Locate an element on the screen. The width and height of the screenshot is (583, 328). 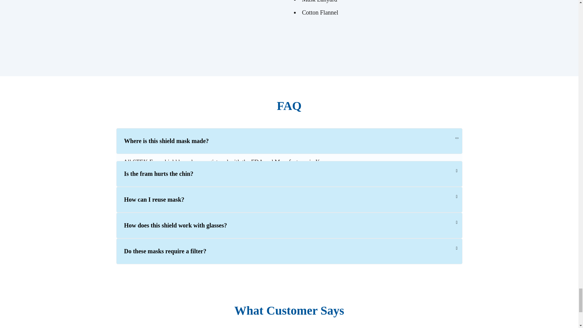
Is the fram hurts the chin? is located at coordinates (289, 174).